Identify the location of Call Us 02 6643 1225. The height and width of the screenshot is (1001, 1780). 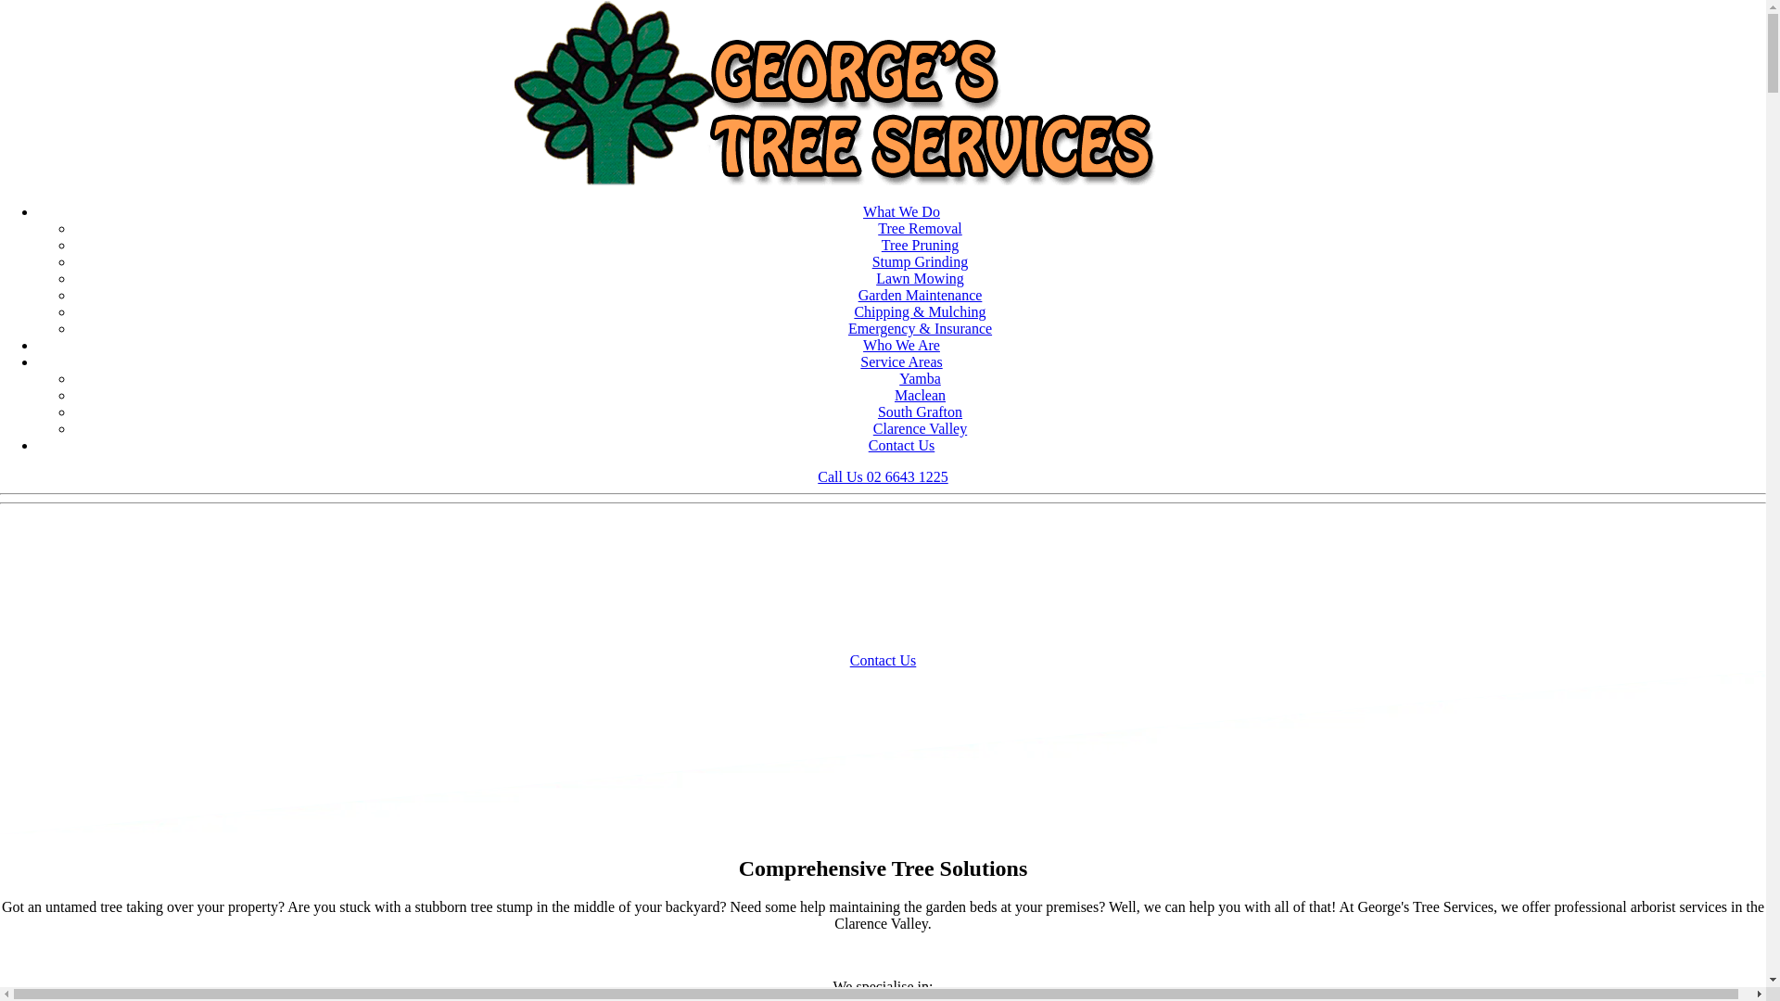
(883, 476).